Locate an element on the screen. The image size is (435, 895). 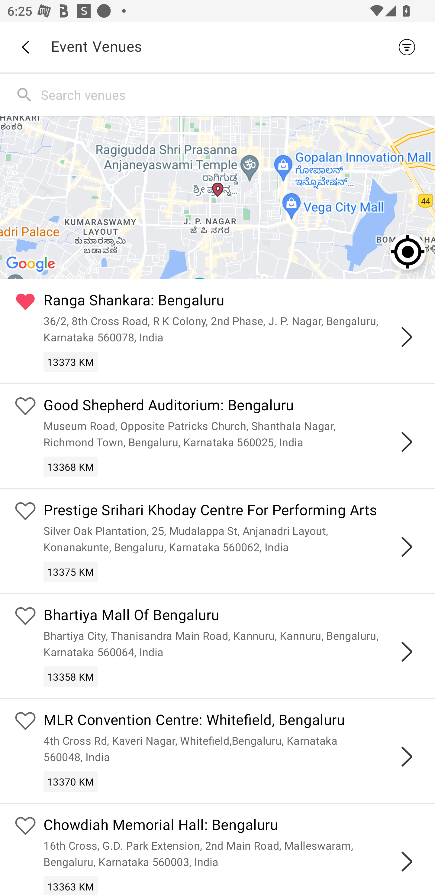
Good Shepherd Auditorium: Bengaluru is located at coordinates (232, 406).